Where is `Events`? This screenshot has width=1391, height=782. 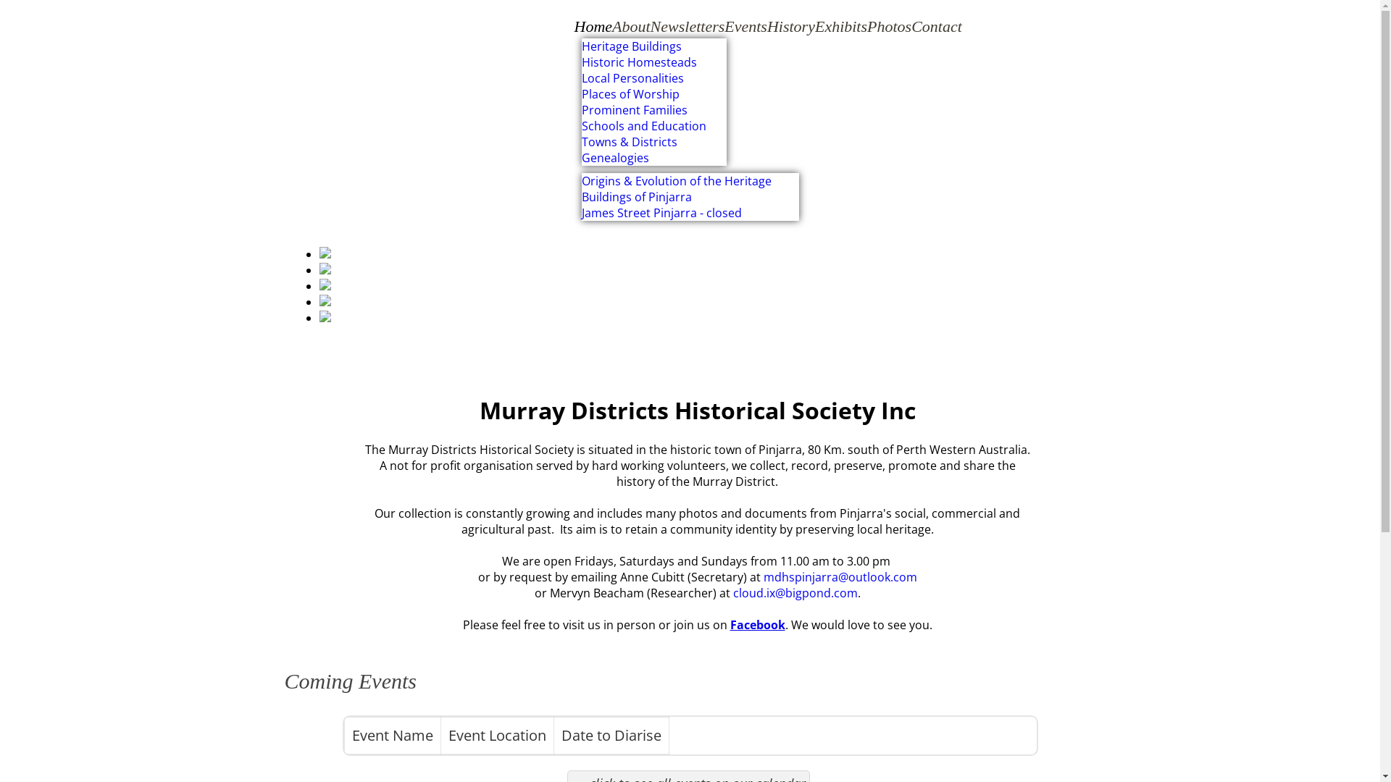
Events is located at coordinates (746, 26).